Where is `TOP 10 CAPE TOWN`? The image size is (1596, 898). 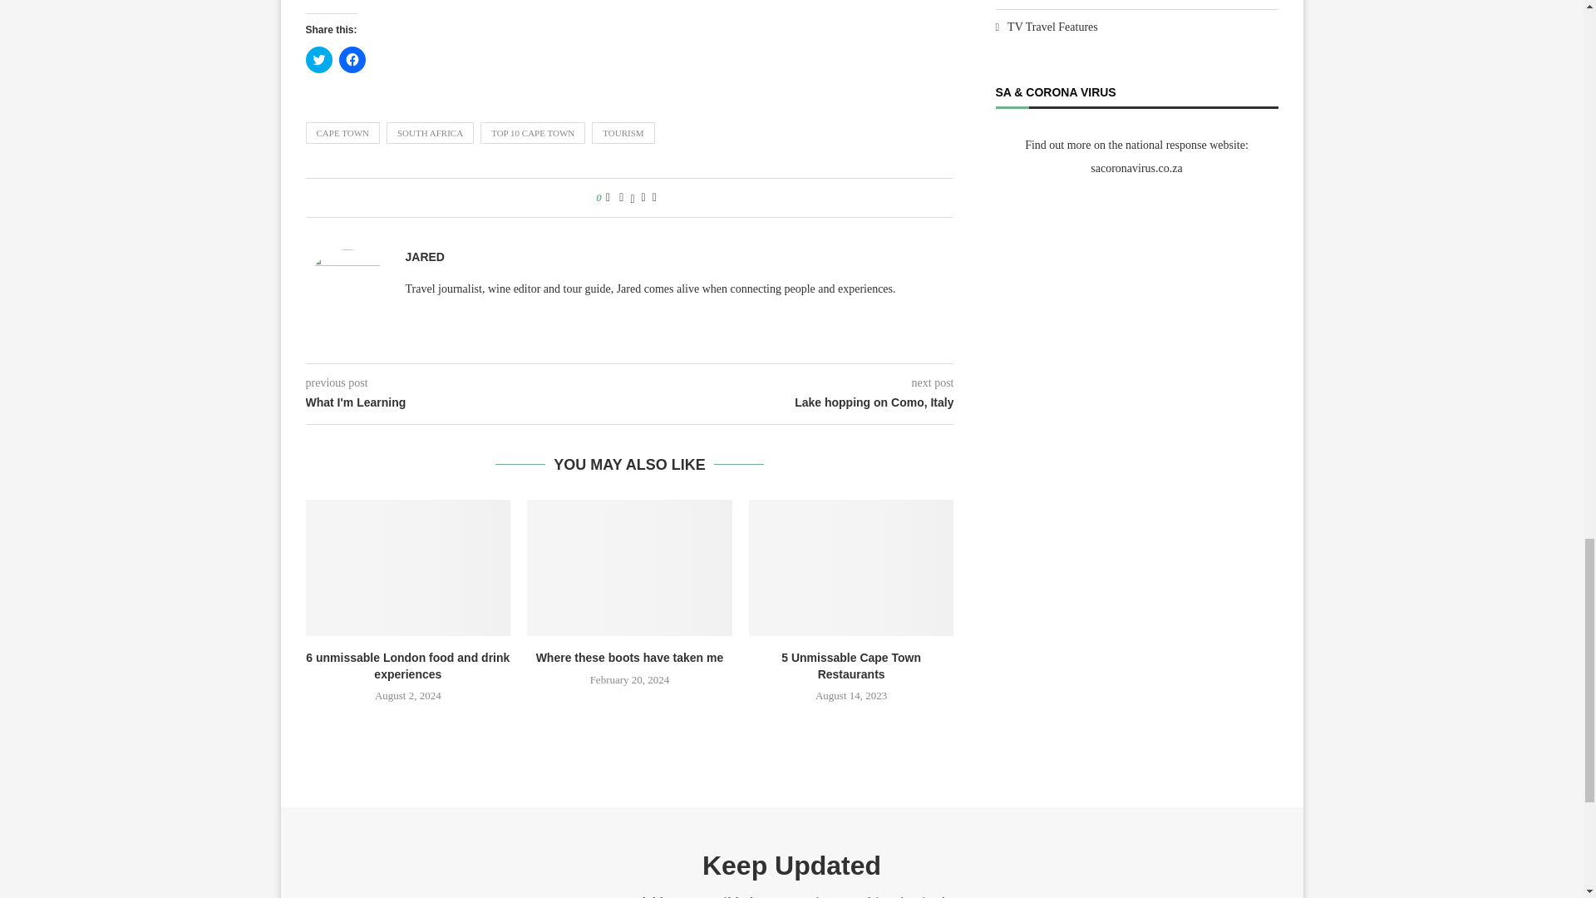
TOP 10 CAPE TOWN is located at coordinates (532, 132).